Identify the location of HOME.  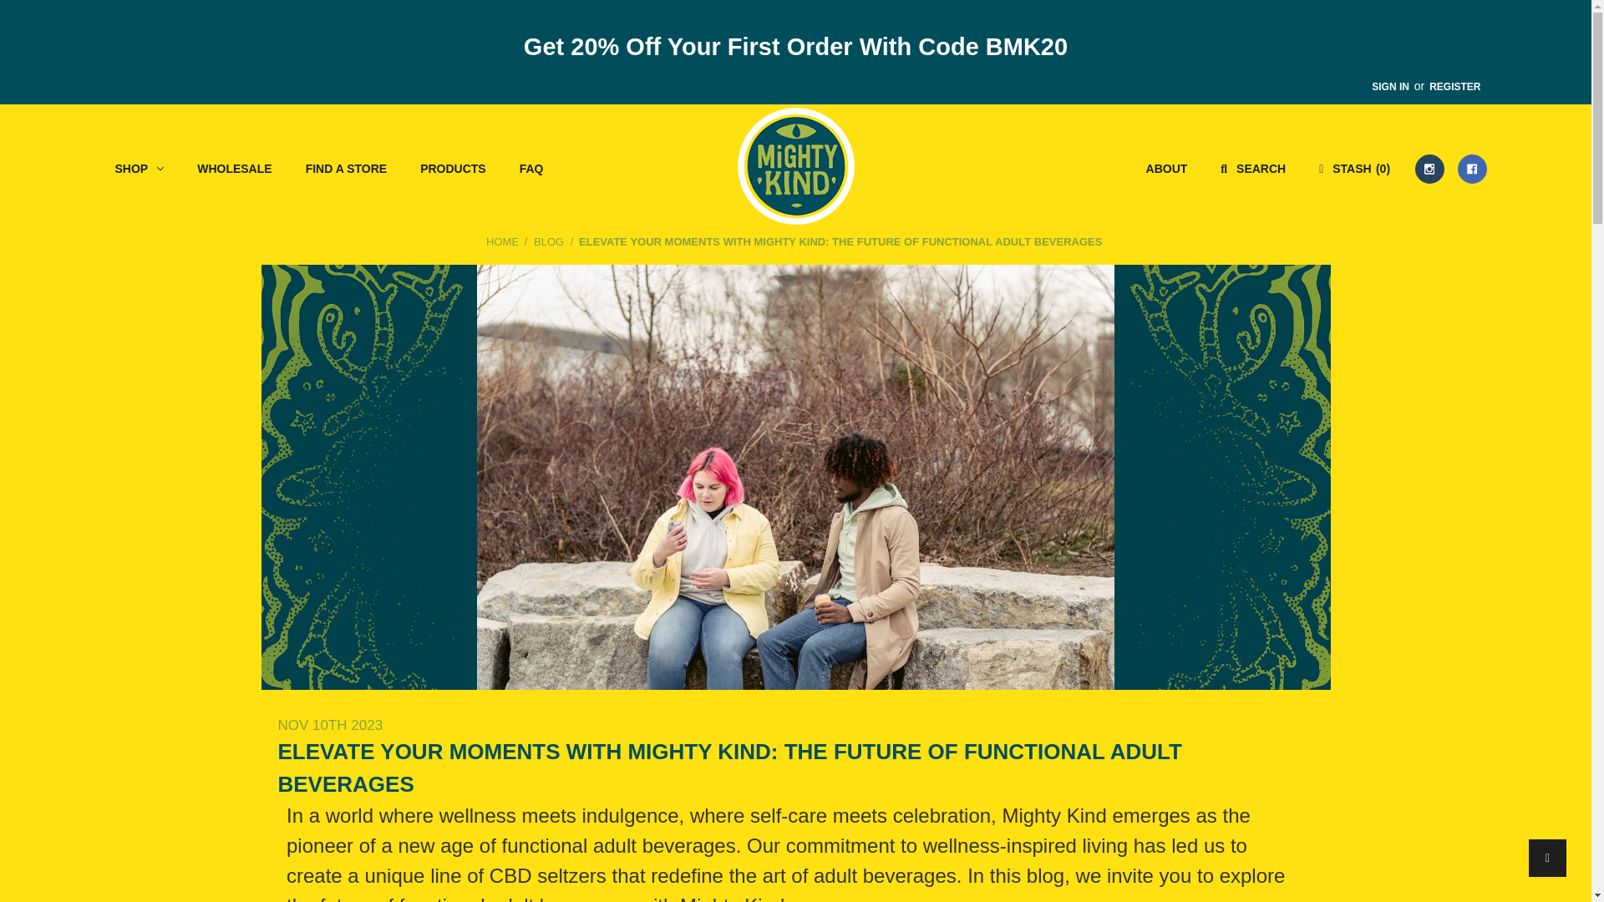
(501, 241).